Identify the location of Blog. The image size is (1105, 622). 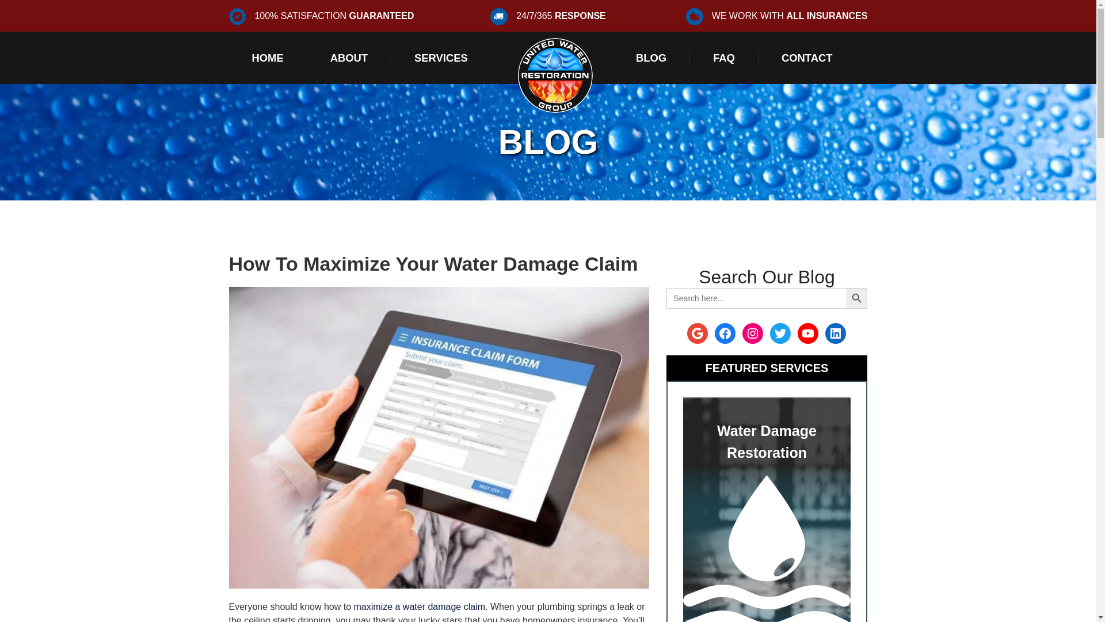
(651, 58).